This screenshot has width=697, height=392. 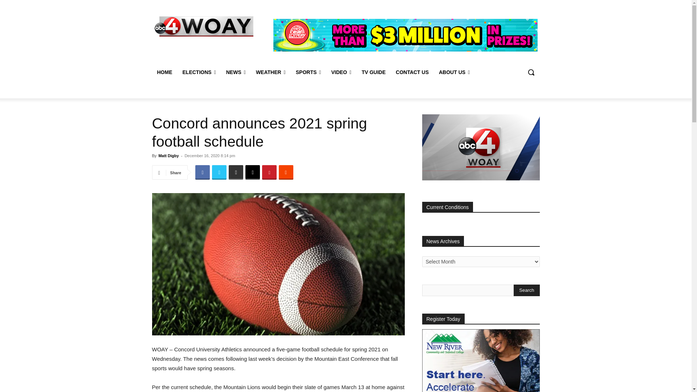 What do you see at coordinates (219, 172) in the screenshot?
I see `Twitter` at bounding box center [219, 172].